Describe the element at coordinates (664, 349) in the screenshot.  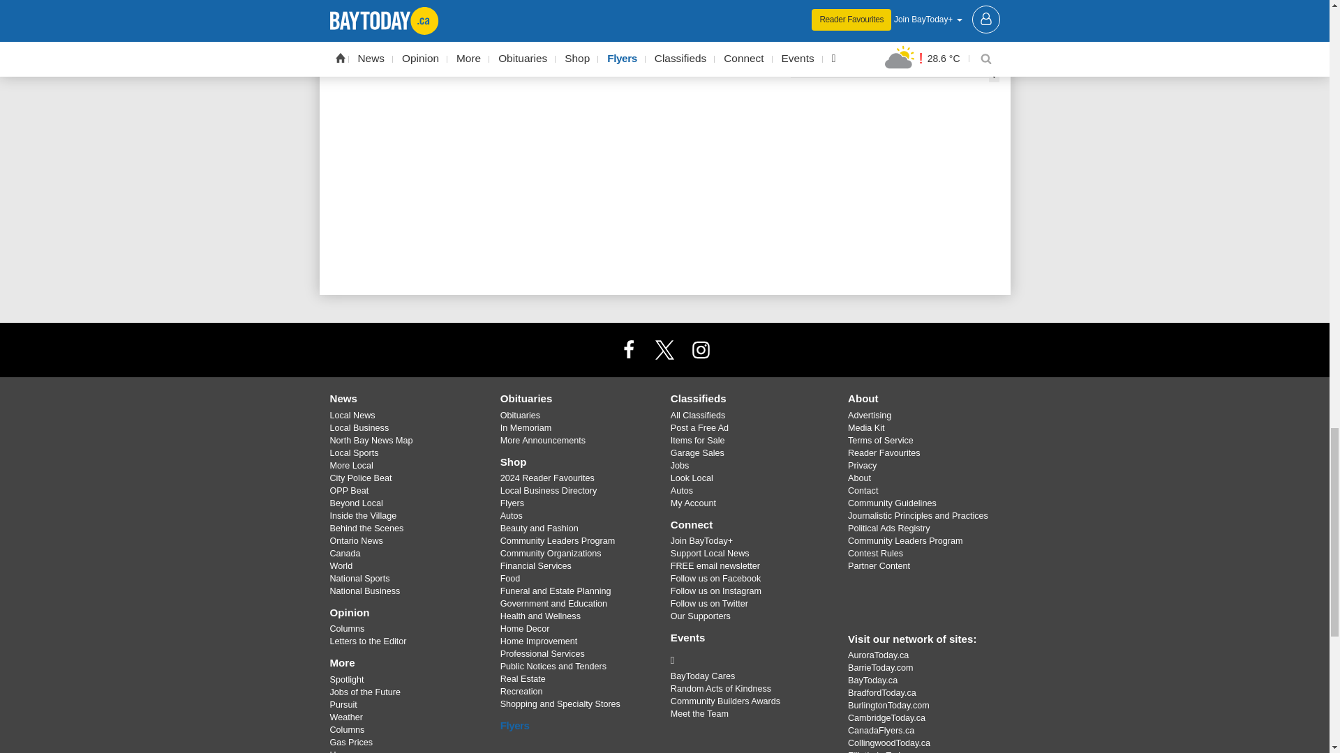
I see `X` at that location.